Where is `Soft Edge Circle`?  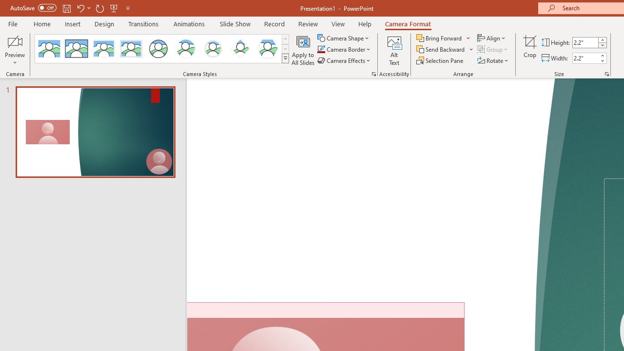
Soft Edge Circle is located at coordinates (213, 49).